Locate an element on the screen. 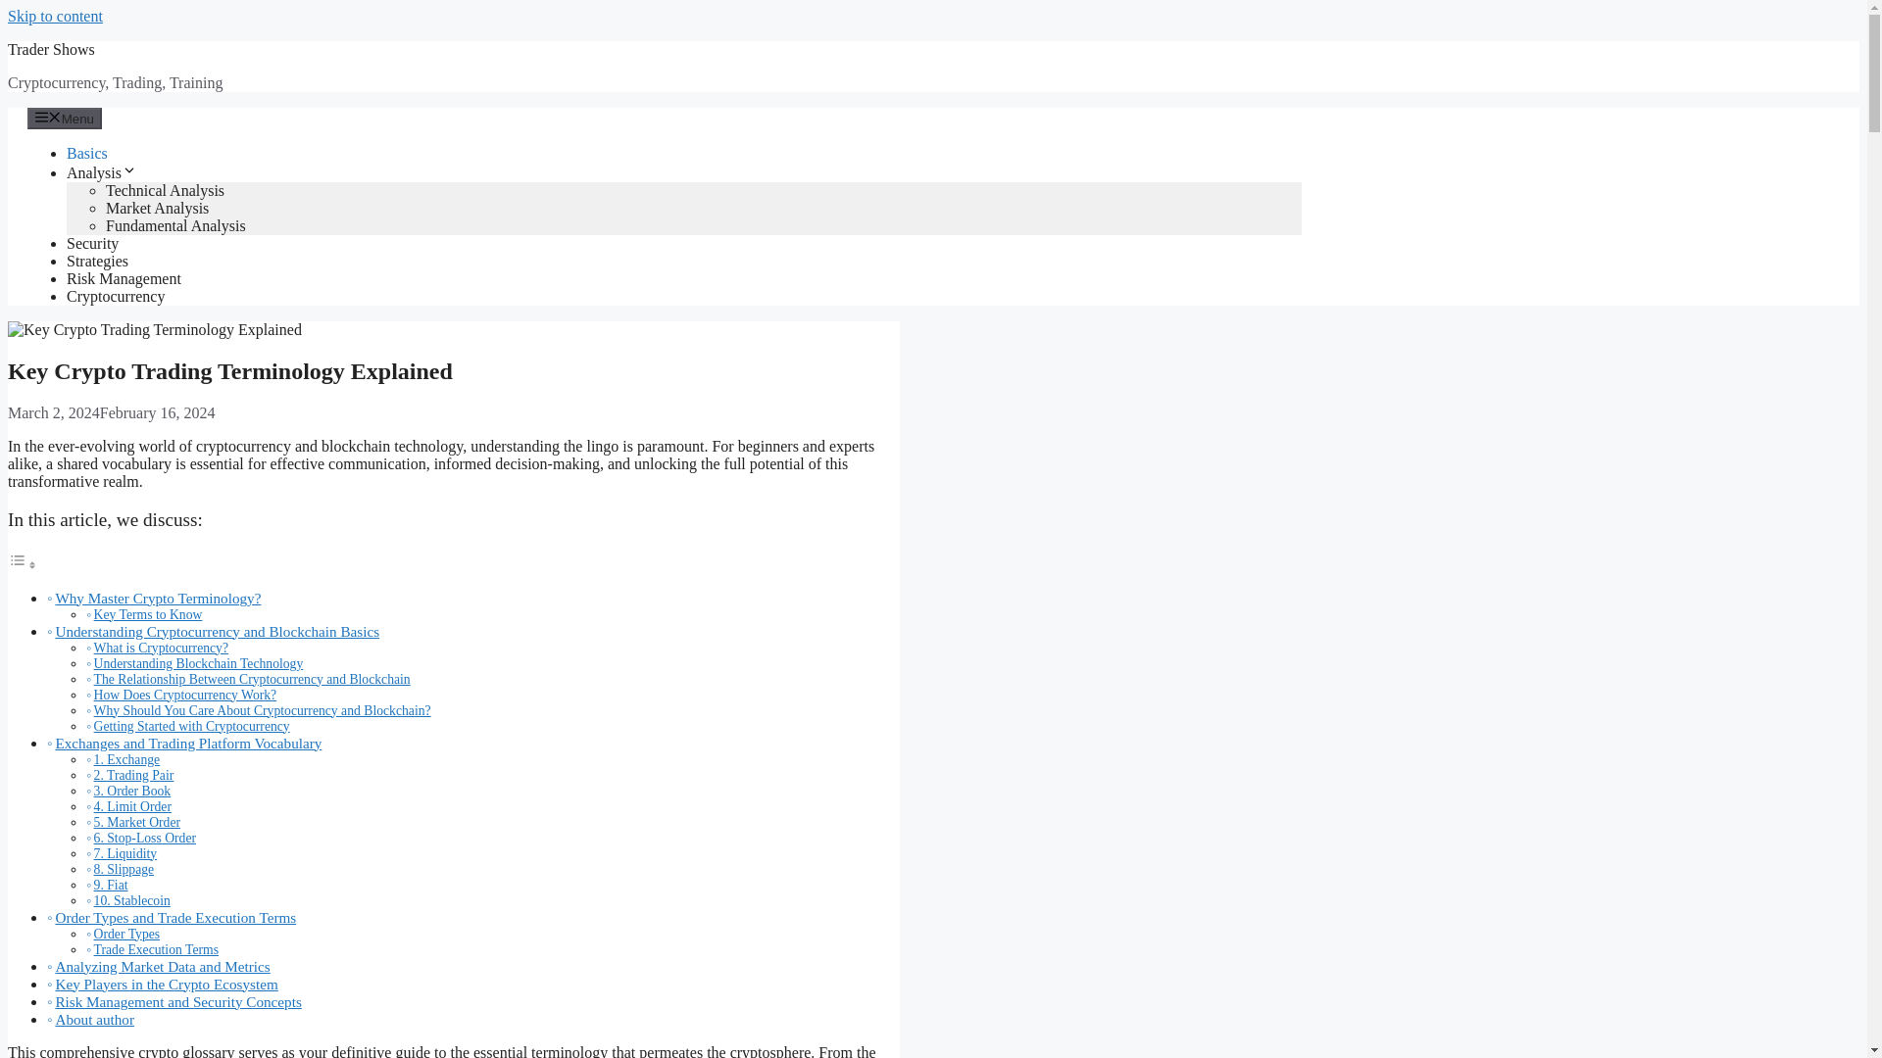 This screenshot has width=1882, height=1058. Analyzing Market Data and Metrics is located at coordinates (161, 966).